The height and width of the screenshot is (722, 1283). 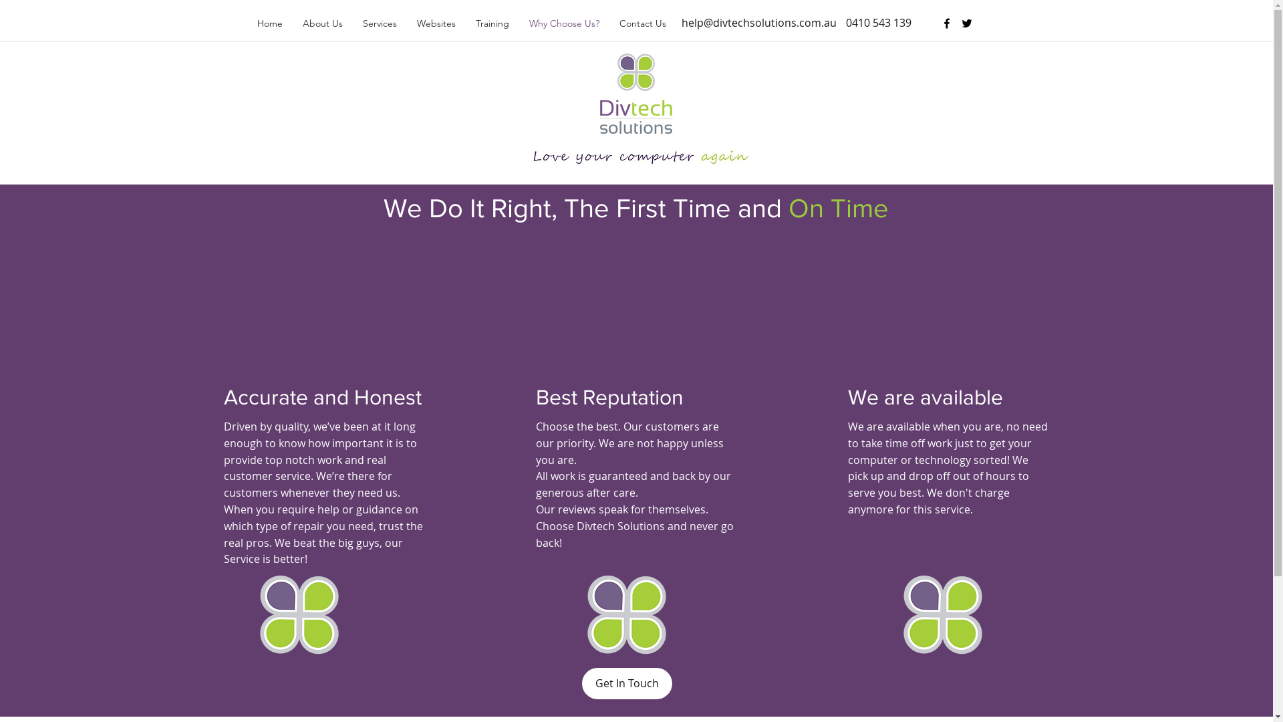 What do you see at coordinates (380, 23) in the screenshot?
I see `Services` at bounding box center [380, 23].